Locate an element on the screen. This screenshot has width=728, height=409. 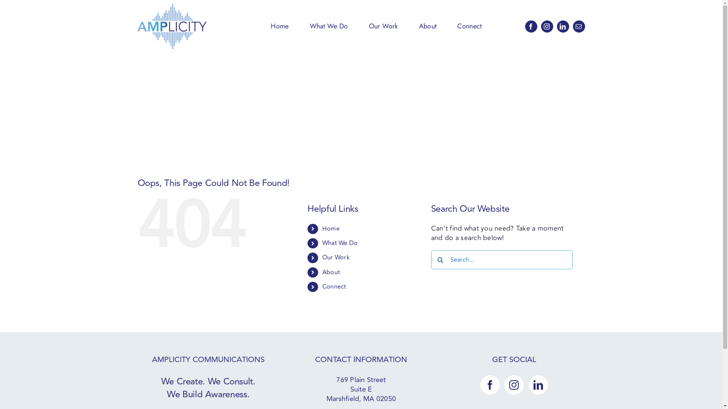
Home is located at coordinates (280, 27).